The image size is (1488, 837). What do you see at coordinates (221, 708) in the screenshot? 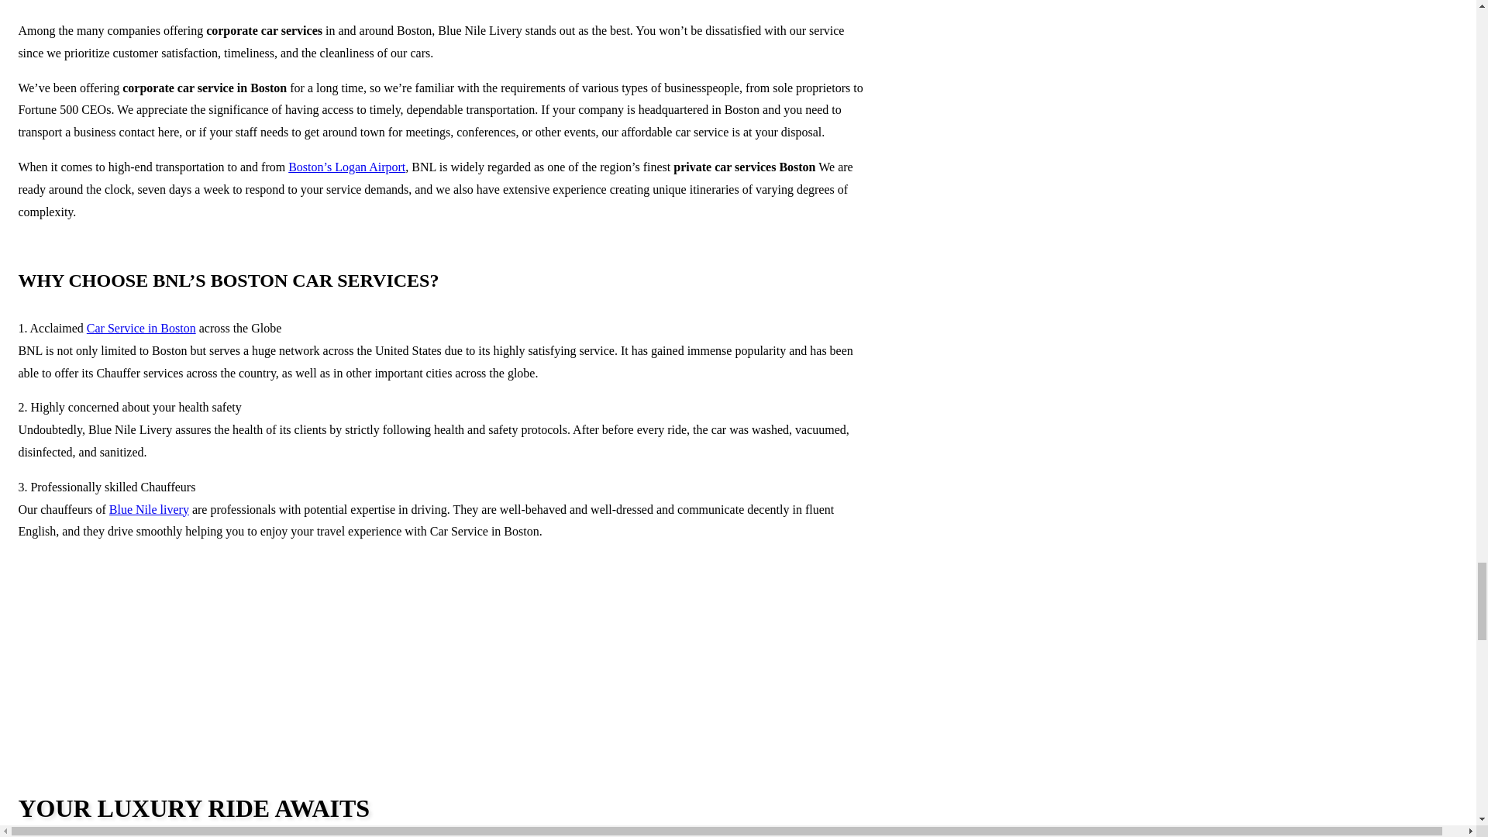
I see `Town car service boston` at bounding box center [221, 708].